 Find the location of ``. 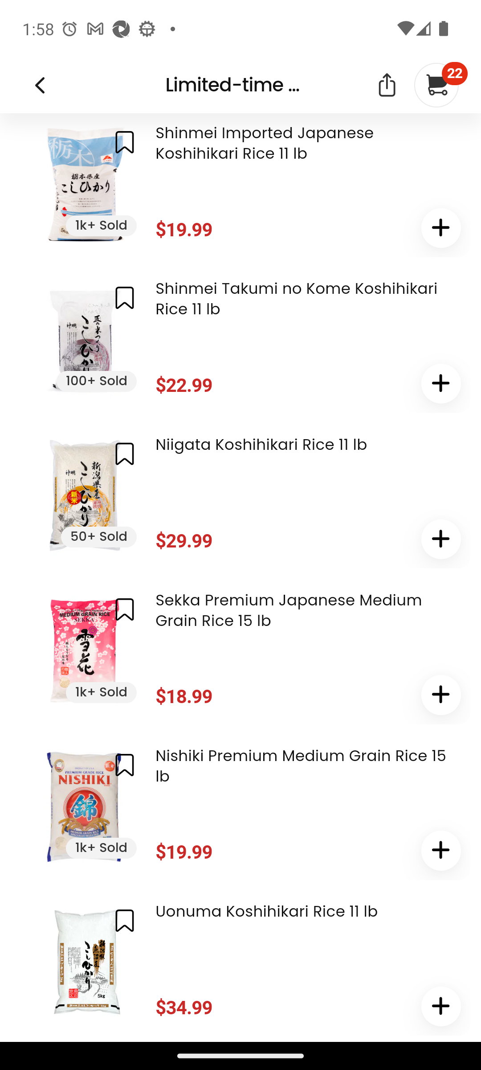

 is located at coordinates (125, 454).